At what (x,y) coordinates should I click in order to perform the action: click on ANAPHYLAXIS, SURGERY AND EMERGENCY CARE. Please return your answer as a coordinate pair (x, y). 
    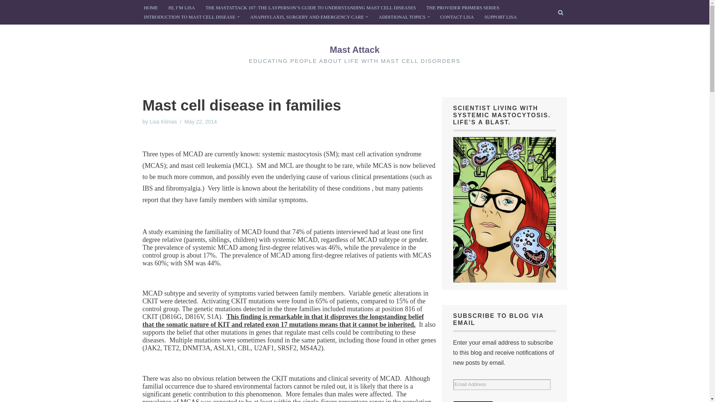
    Looking at the image, I should click on (307, 17).